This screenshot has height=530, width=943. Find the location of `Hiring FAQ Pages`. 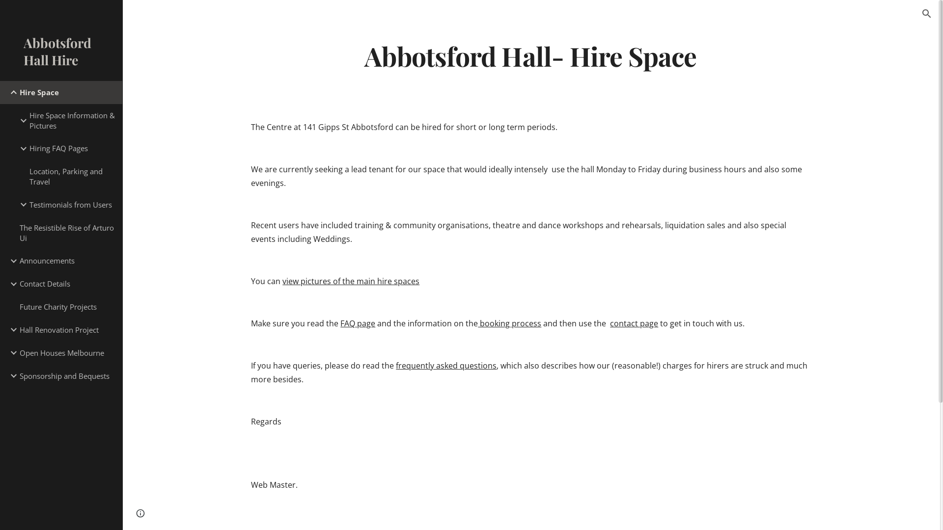

Hiring FAQ Pages is located at coordinates (72, 148).